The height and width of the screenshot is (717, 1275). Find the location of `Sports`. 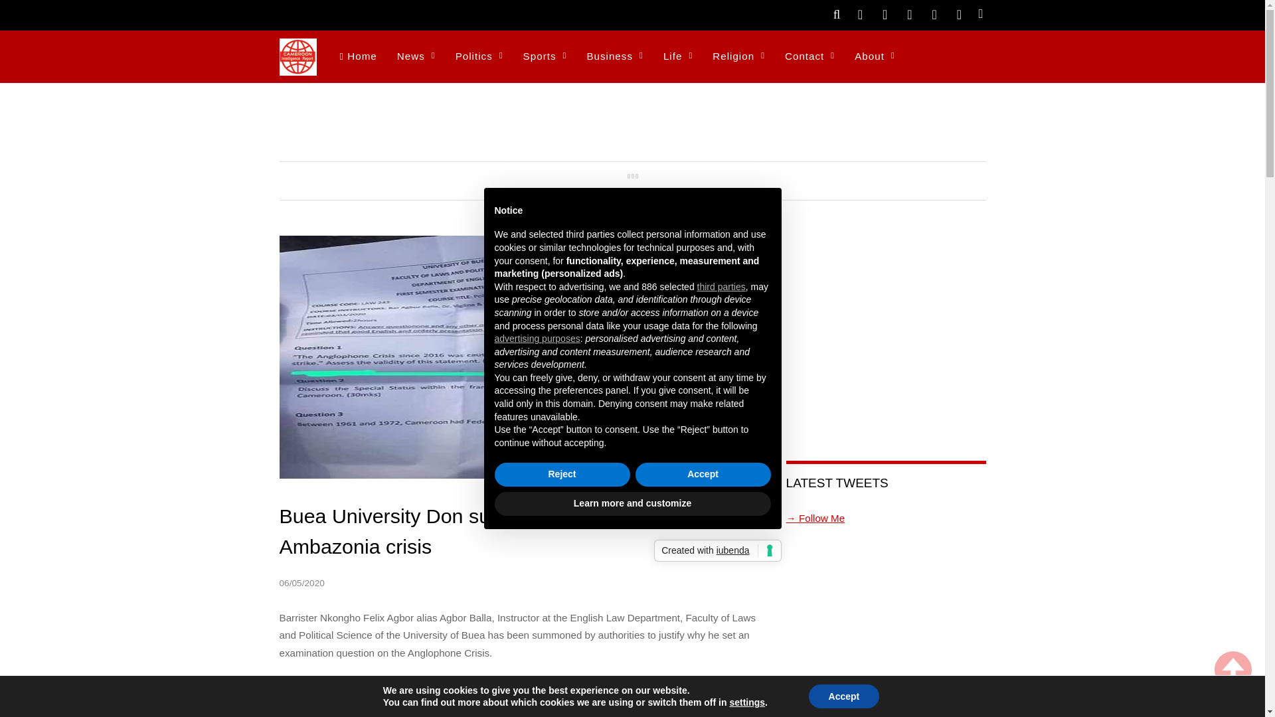

Sports is located at coordinates (545, 57).